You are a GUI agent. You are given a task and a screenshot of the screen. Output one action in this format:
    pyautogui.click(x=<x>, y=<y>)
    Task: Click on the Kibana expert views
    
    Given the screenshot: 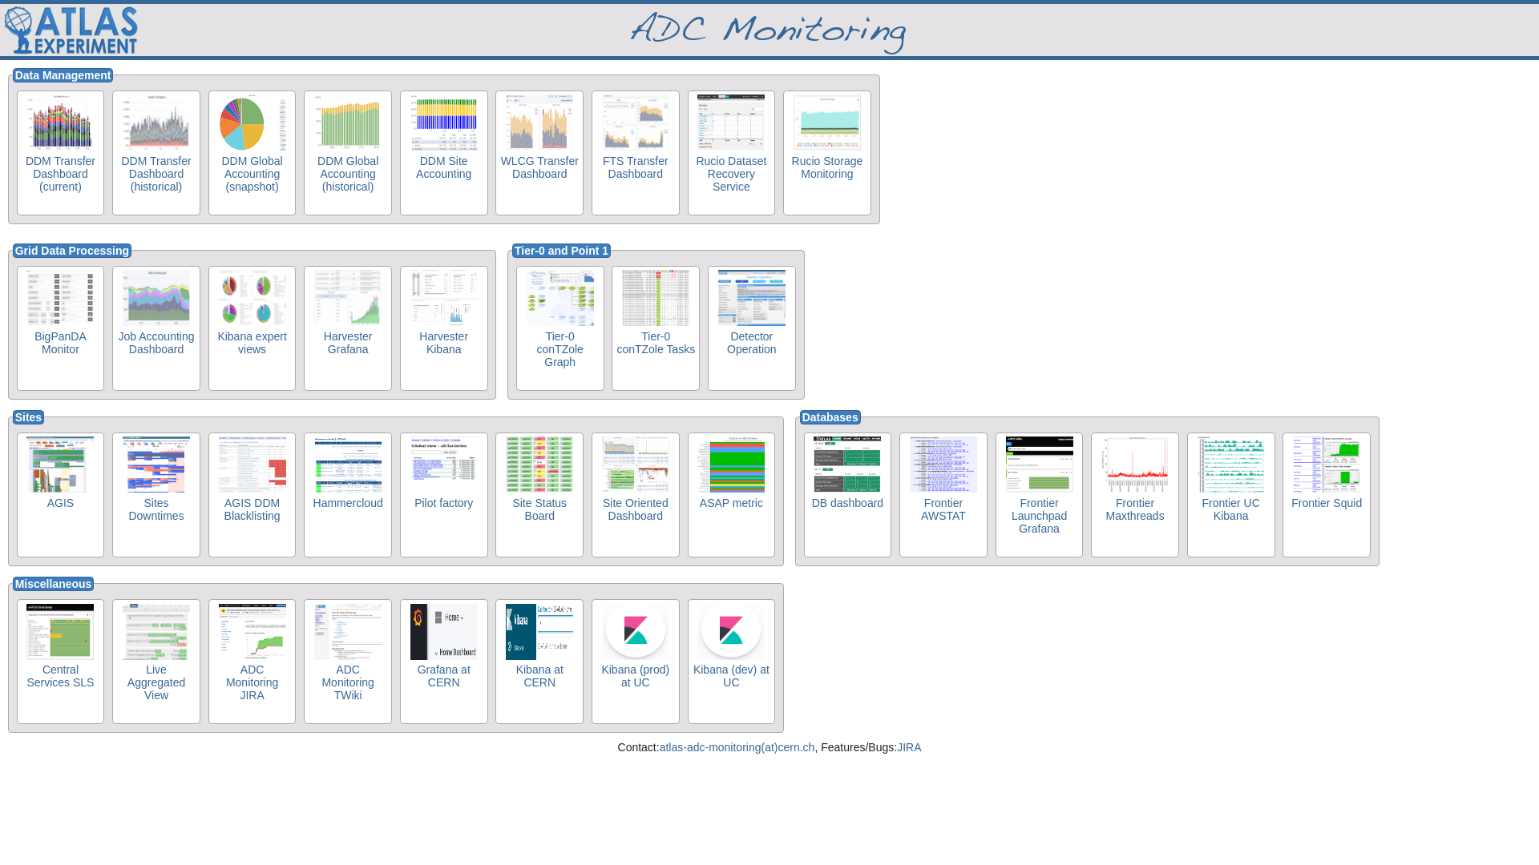 What is the action you would take?
    pyautogui.click(x=252, y=328)
    